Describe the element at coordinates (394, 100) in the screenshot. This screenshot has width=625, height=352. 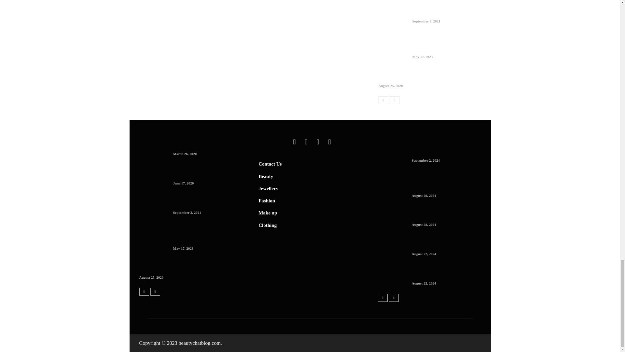
I see `Next` at that location.